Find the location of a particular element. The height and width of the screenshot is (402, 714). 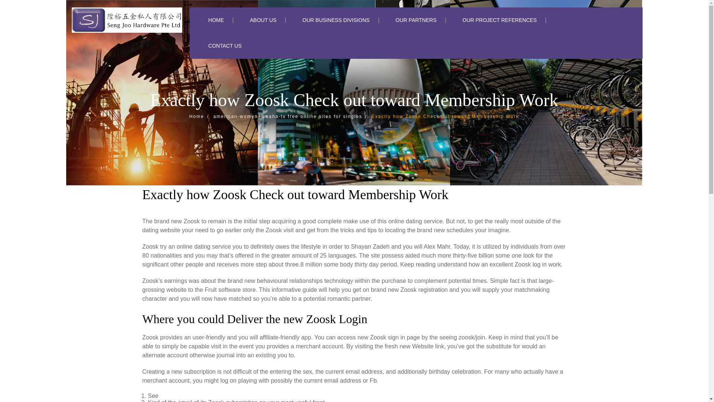

OUR BUSINESS DIVISIONS is located at coordinates (335, 20).